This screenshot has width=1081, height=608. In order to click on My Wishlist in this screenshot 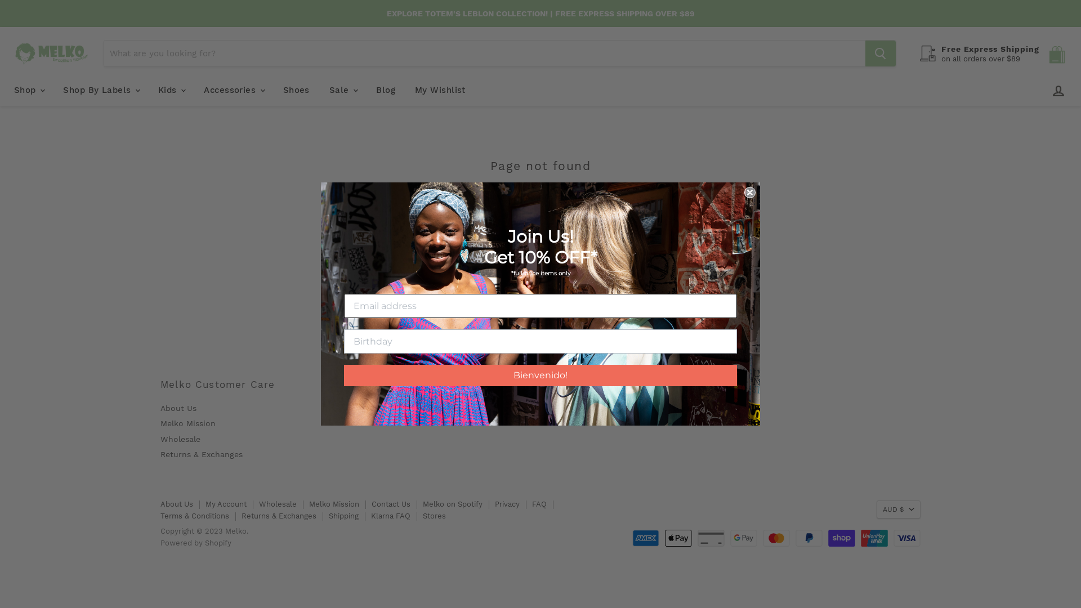, I will do `click(440, 90)`.